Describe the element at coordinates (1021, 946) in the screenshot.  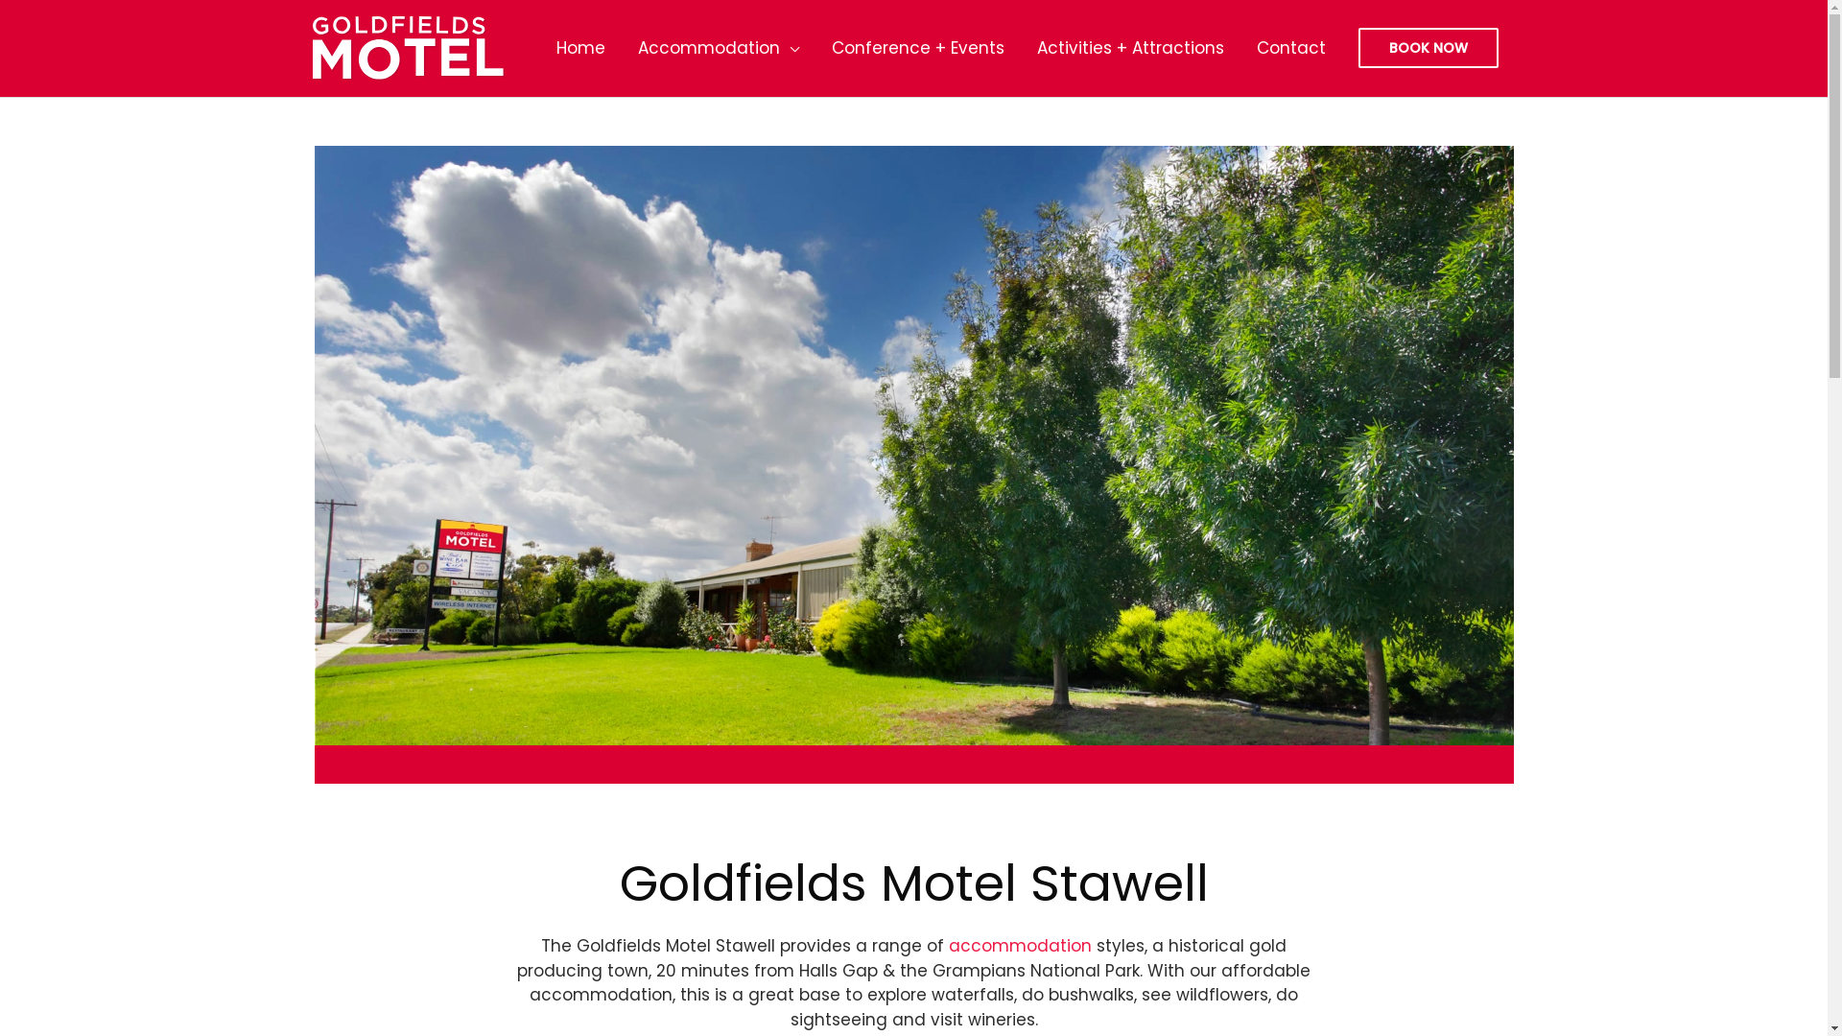
I see `accommodation` at that location.